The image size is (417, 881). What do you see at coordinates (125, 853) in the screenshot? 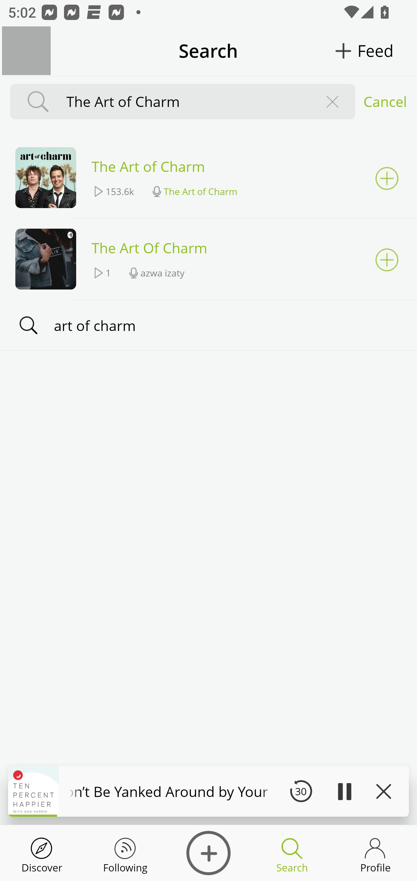
I see `Discover Following` at bounding box center [125, 853].